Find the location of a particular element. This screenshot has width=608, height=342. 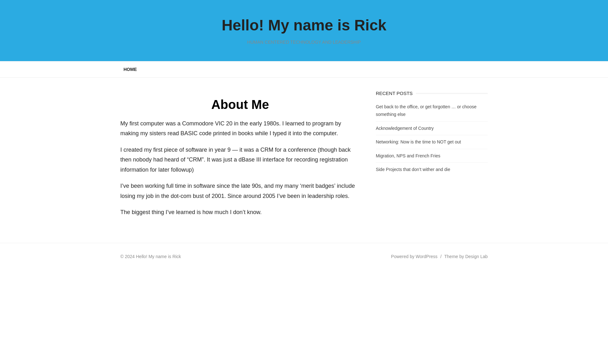

Migration, NPS and French Fries is located at coordinates (408, 156).